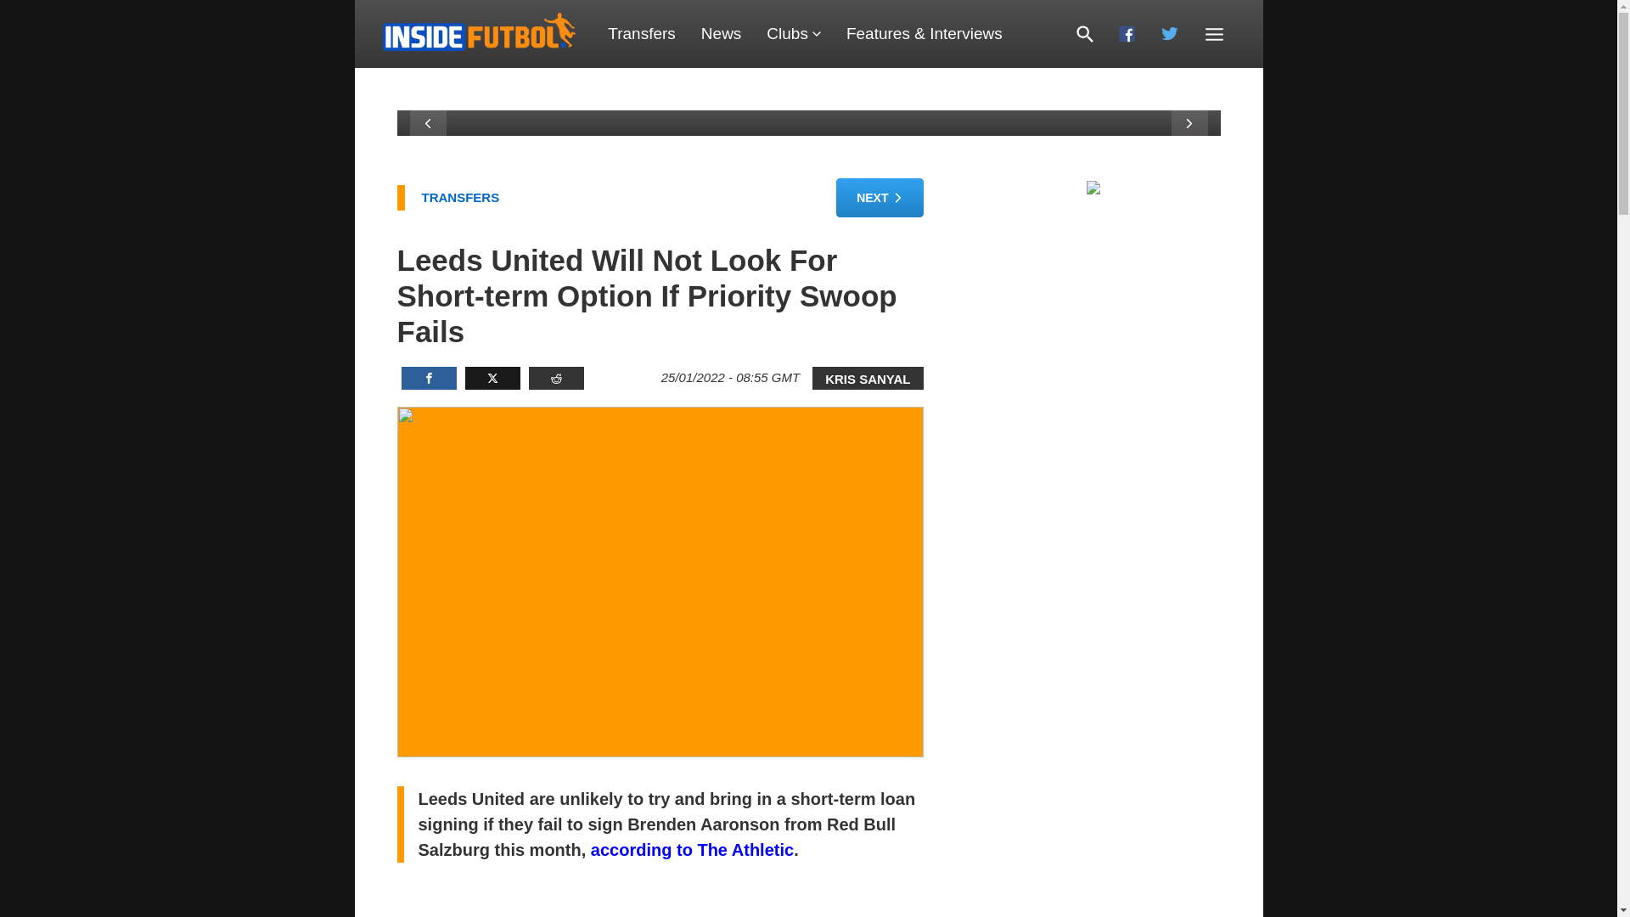 The width and height of the screenshot is (1630, 917). What do you see at coordinates (641, 34) in the screenshot?
I see `Transfers` at bounding box center [641, 34].